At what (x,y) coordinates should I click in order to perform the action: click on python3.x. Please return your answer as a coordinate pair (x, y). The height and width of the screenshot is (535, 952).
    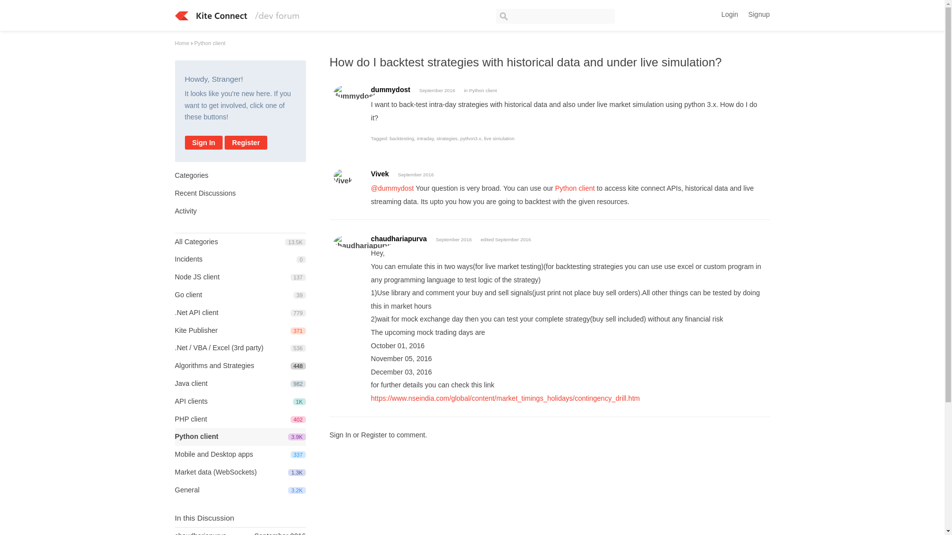
    Looking at the image, I should click on (185, 211).